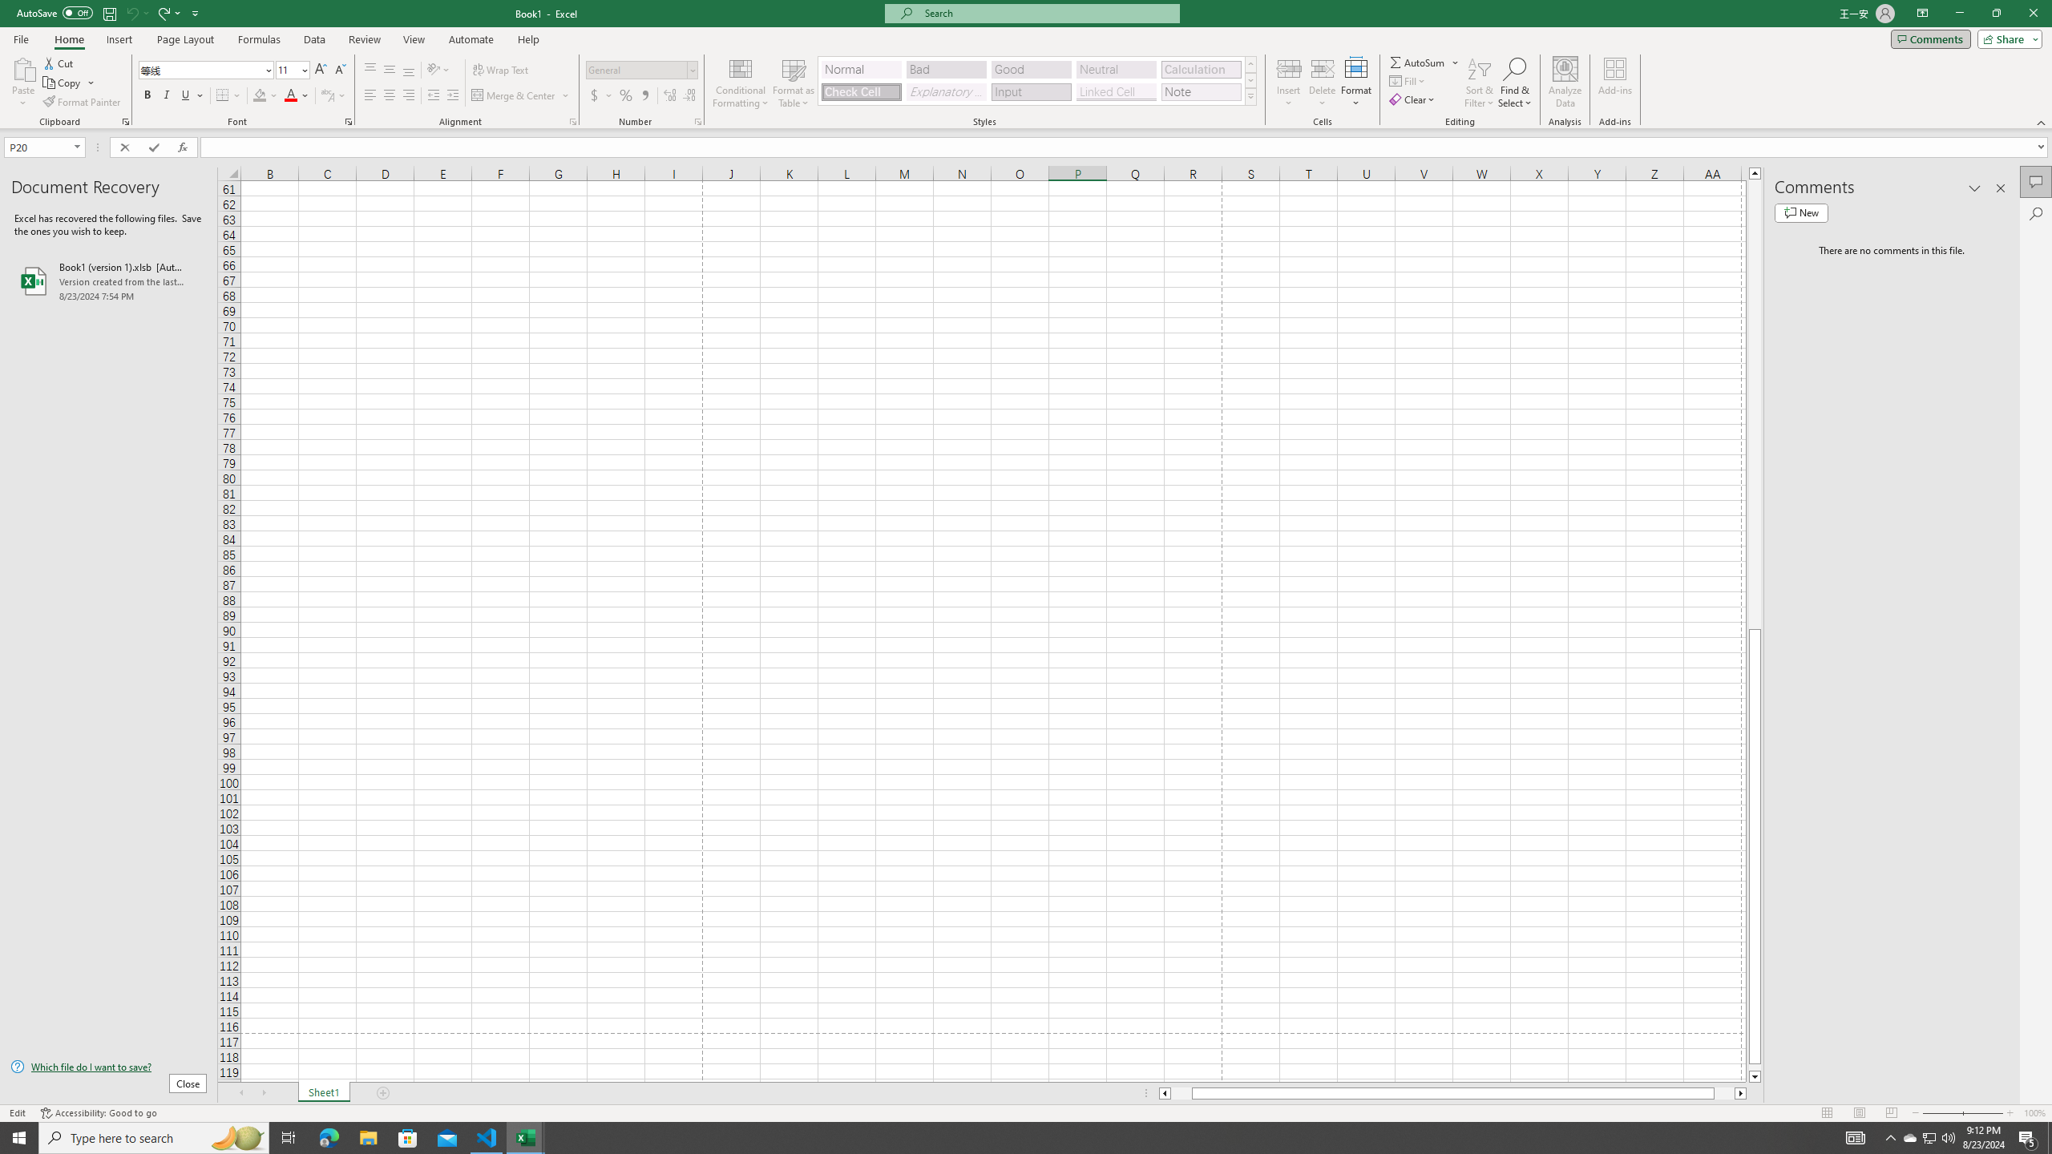 Image resolution: width=2052 pixels, height=1154 pixels. Describe the element at coordinates (946, 69) in the screenshot. I see `Bad` at that location.